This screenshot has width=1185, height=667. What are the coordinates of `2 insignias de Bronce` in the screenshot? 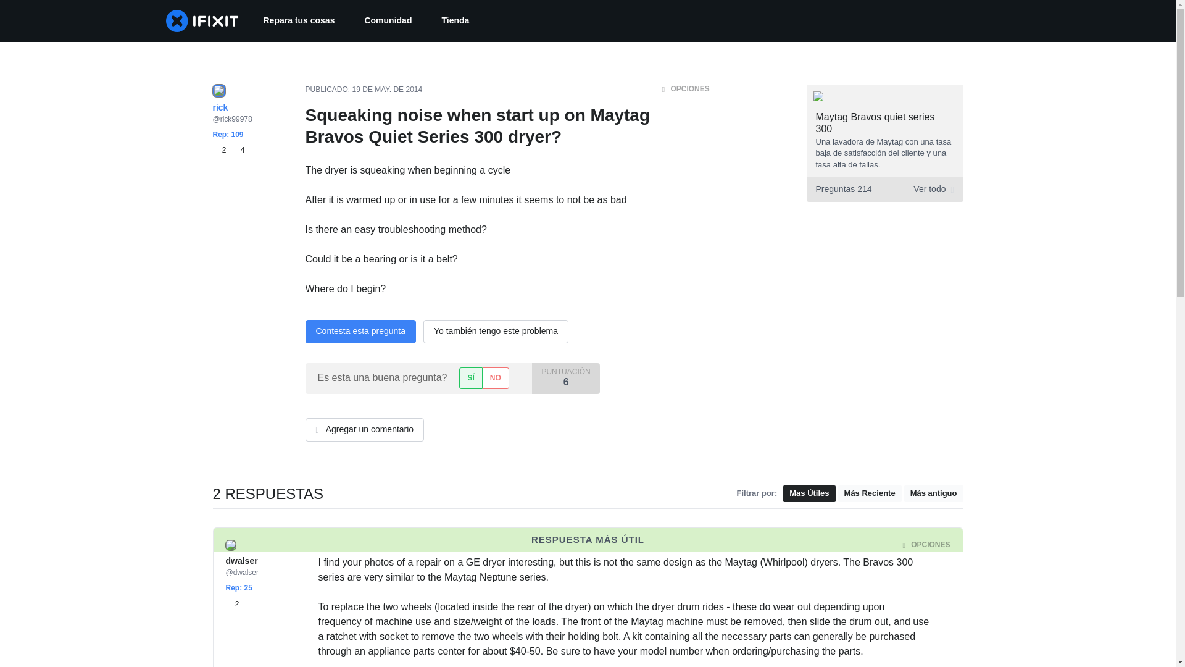 It's located at (232, 604).